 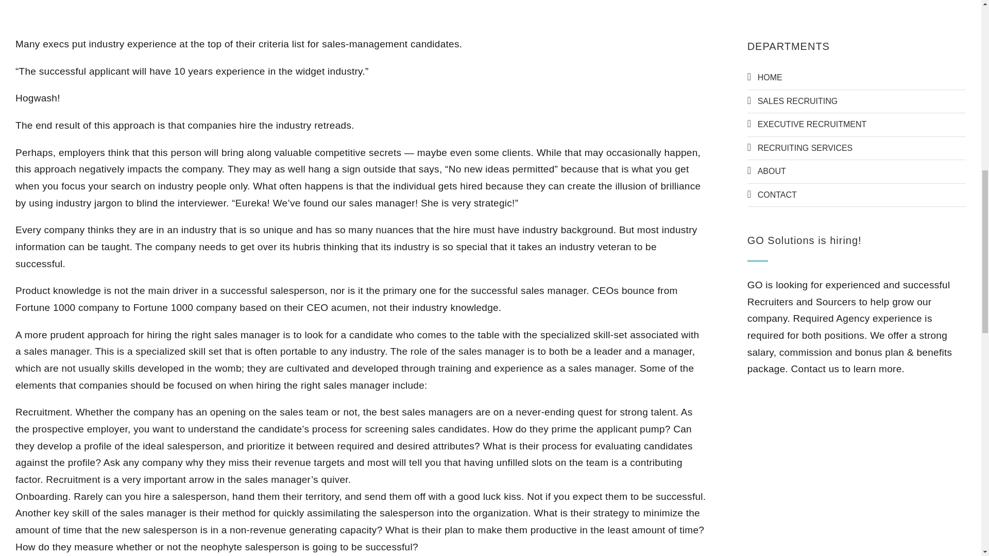 What do you see at coordinates (856, 148) in the screenshot?
I see `RECRUITING SERVICES` at bounding box center [856, 148].